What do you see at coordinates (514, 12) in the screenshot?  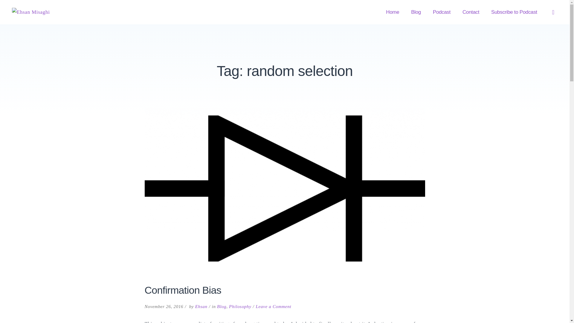 I see `Blog` at bounding box center [514, 12].